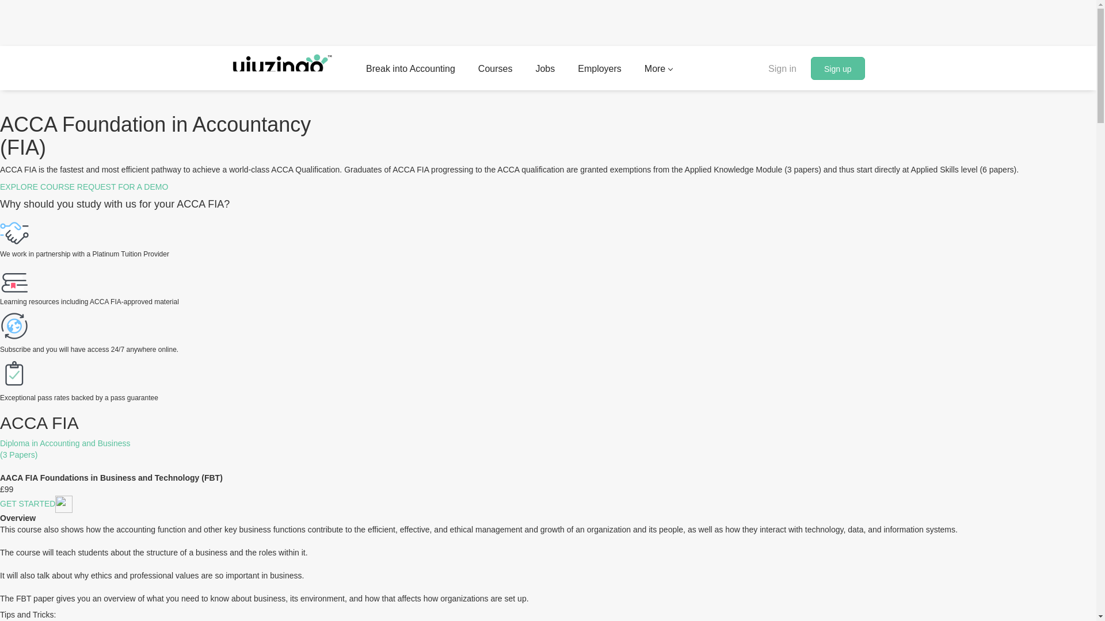 The height and width of the screenshot is (621, 1105). I want to click on More, so click(658, 71).